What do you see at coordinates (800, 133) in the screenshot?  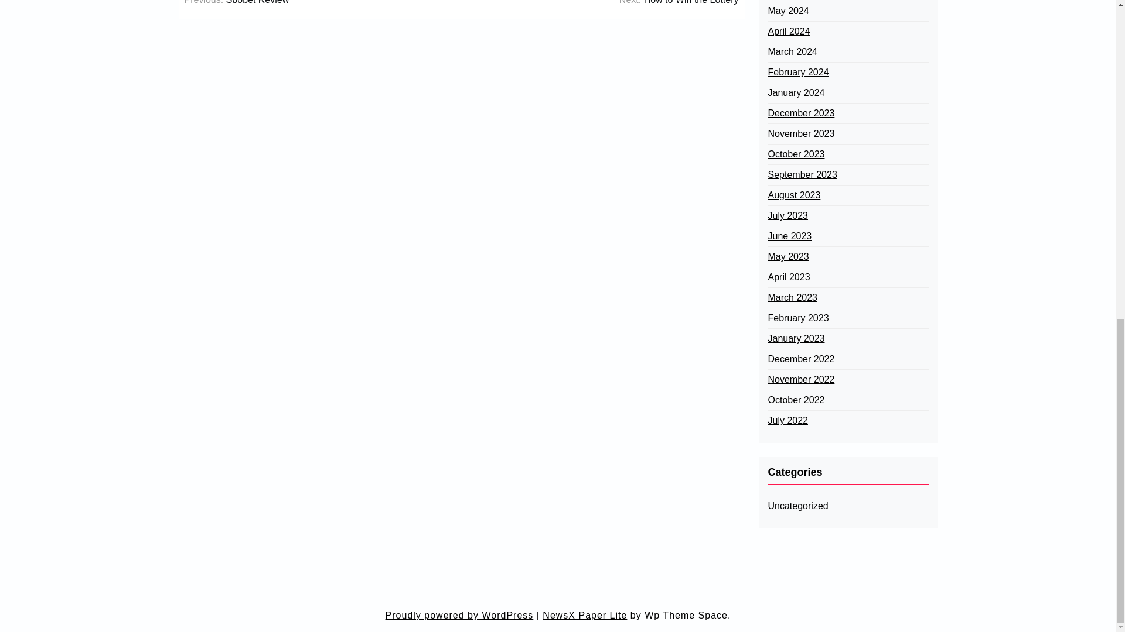 I see `November 2023` at bounding box center [800, 133].